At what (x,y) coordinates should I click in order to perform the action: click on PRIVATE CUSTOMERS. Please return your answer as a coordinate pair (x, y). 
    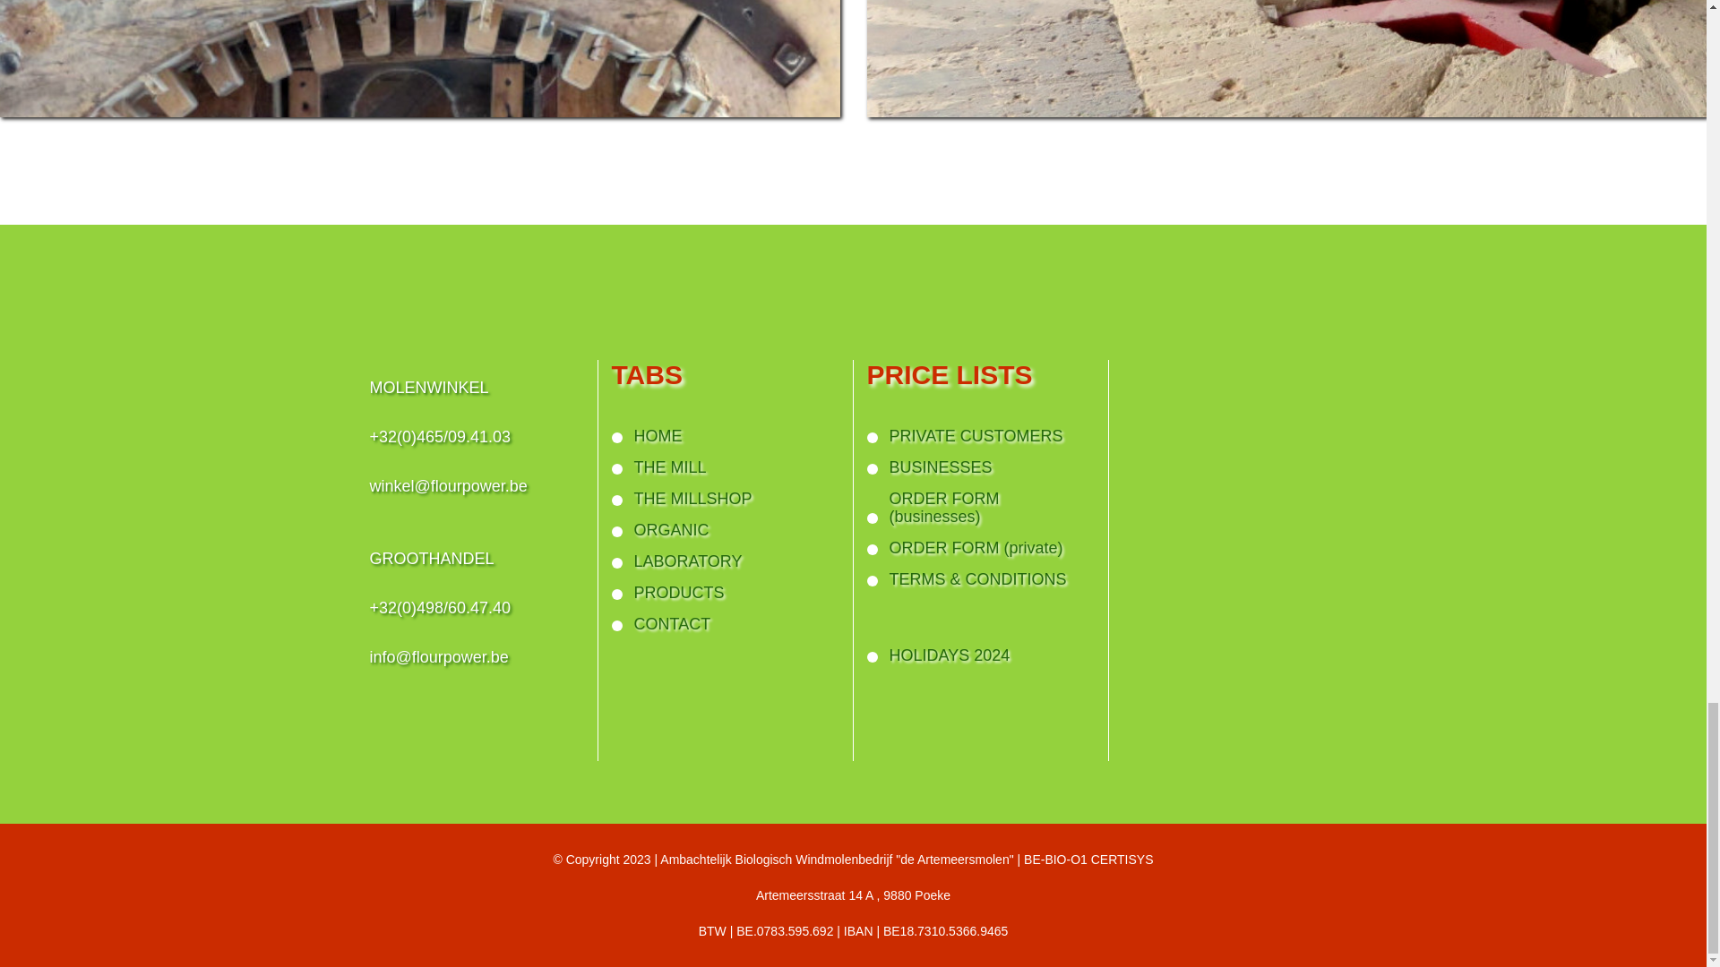
    Looking at the image, I should click on (980, 442).